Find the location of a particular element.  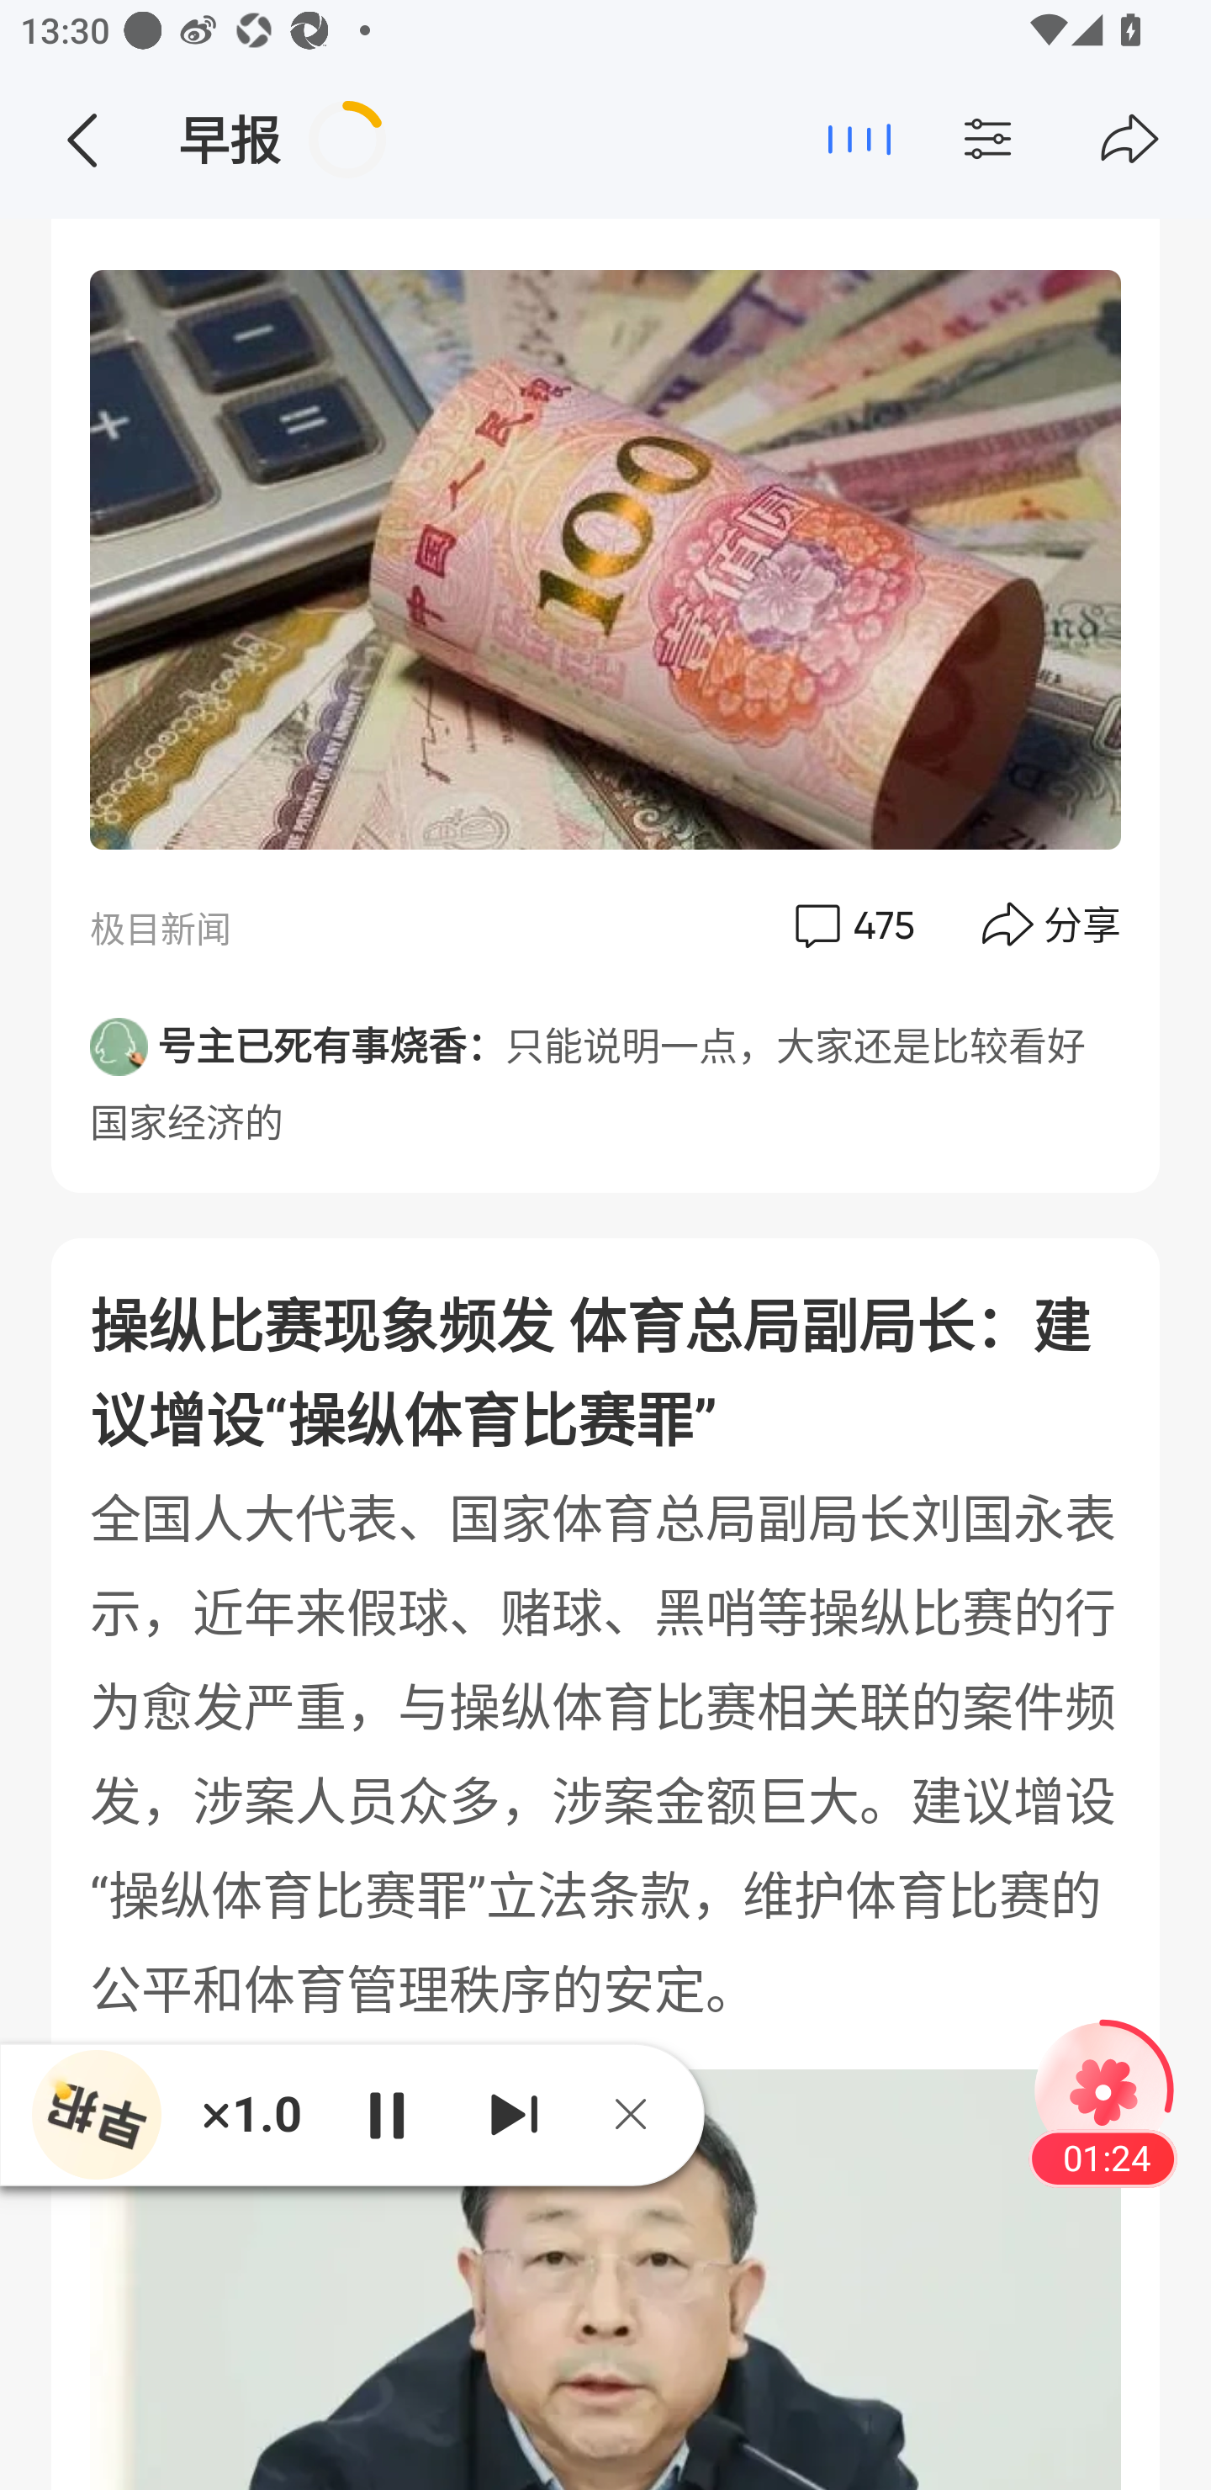

评论  475 is located at coordinates (852, 926).